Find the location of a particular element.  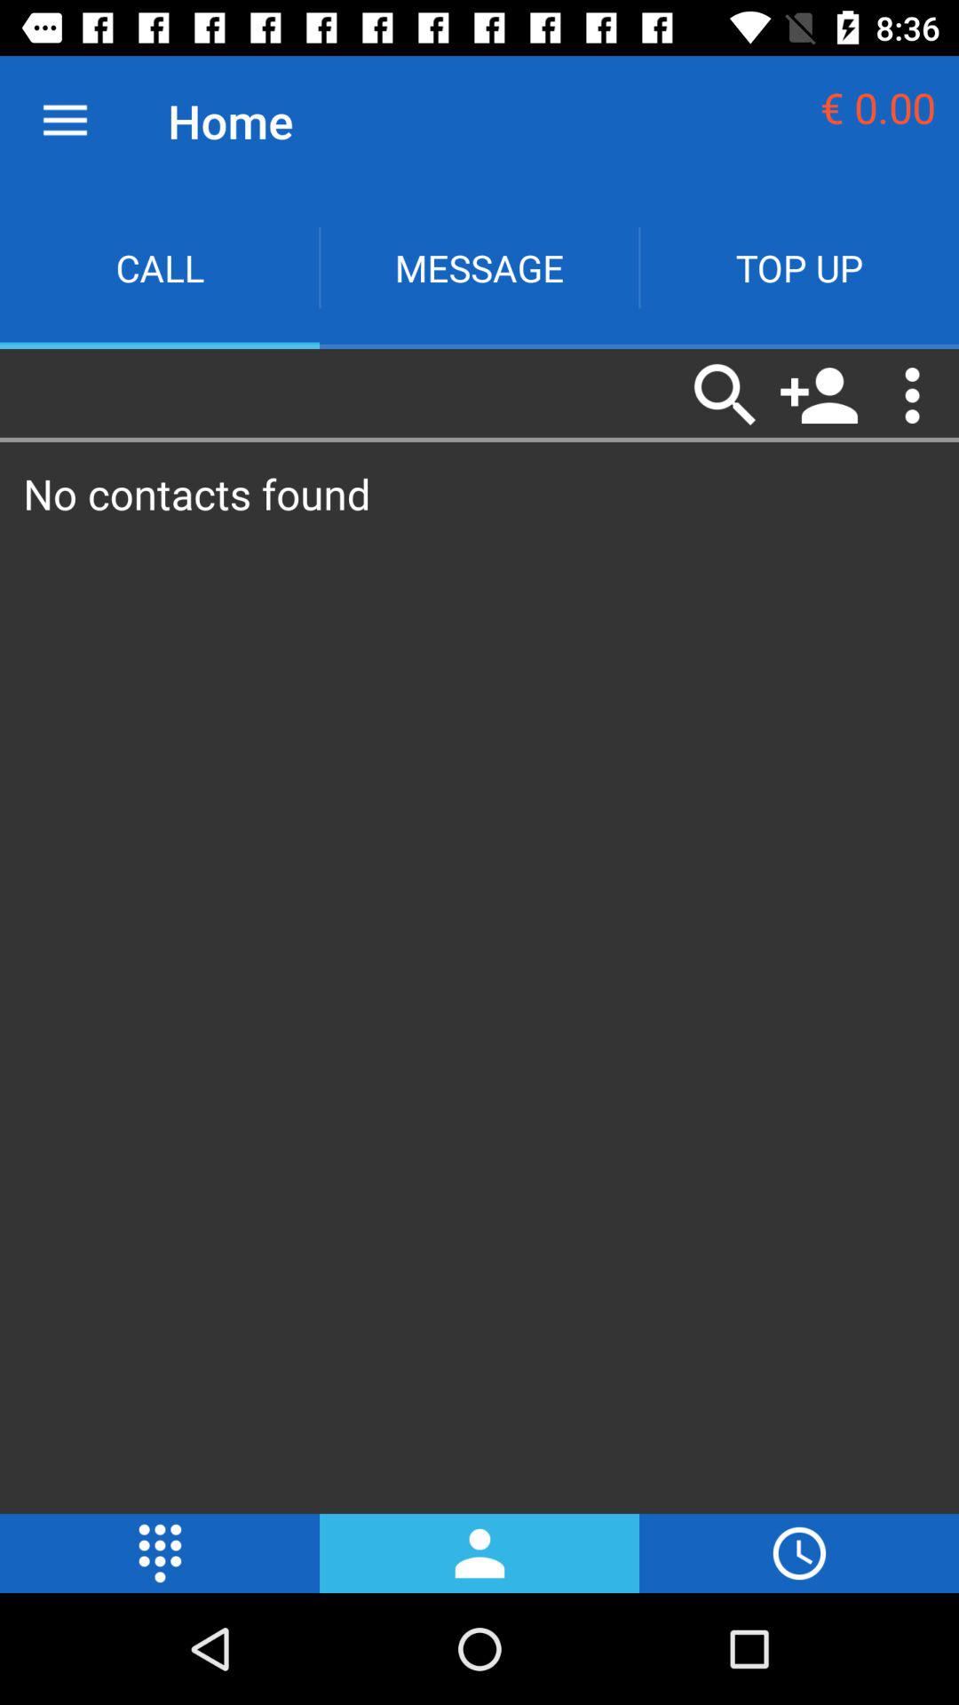

click on three dot icon is located at coordinates (913, 395).